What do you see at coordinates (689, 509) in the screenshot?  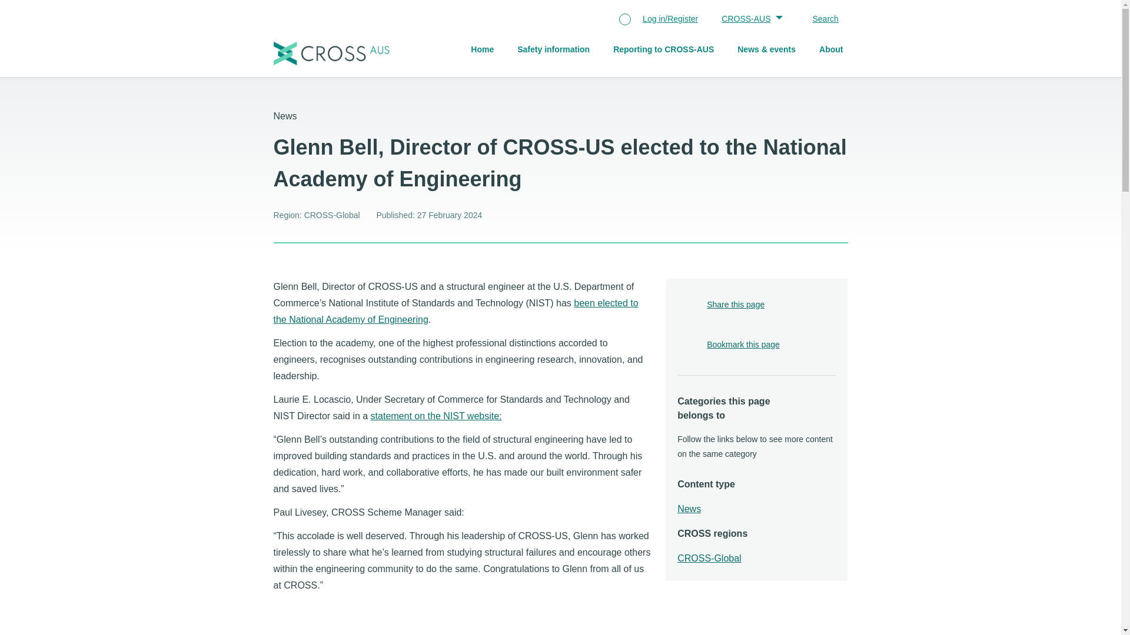 I see `News` at bounding box center [689, 509].